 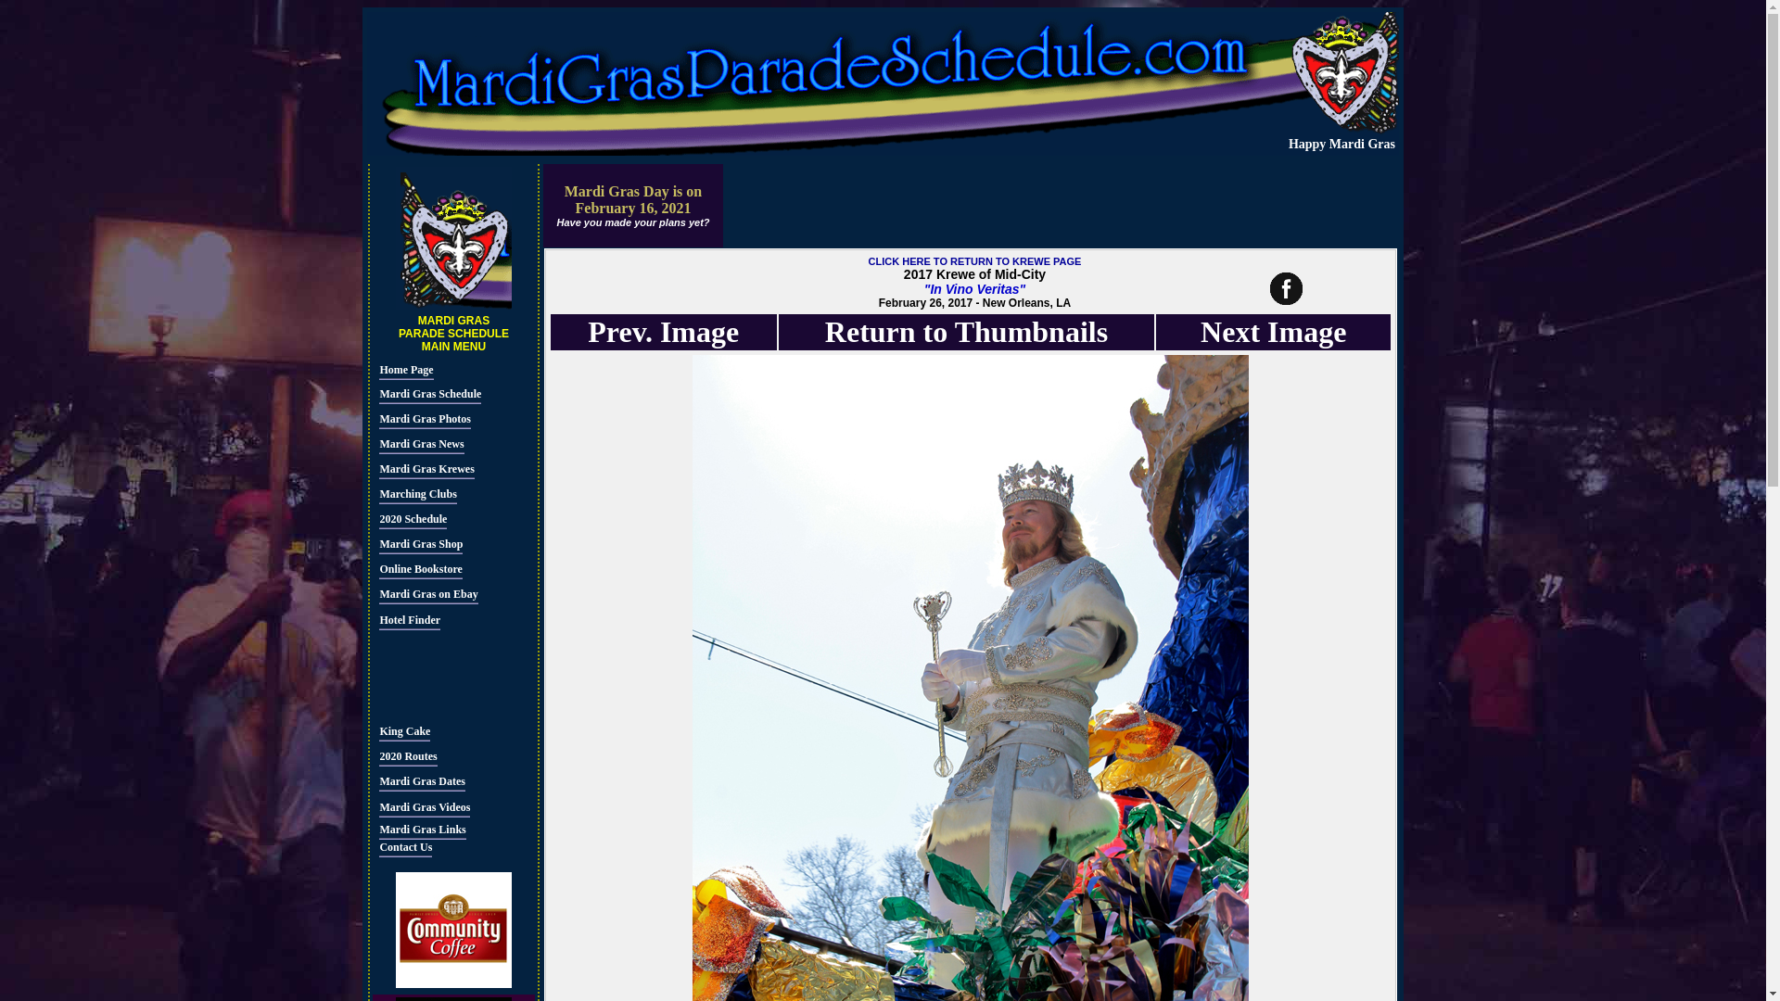 I want to click on 2020 Routes, so click(x=407, y=758).